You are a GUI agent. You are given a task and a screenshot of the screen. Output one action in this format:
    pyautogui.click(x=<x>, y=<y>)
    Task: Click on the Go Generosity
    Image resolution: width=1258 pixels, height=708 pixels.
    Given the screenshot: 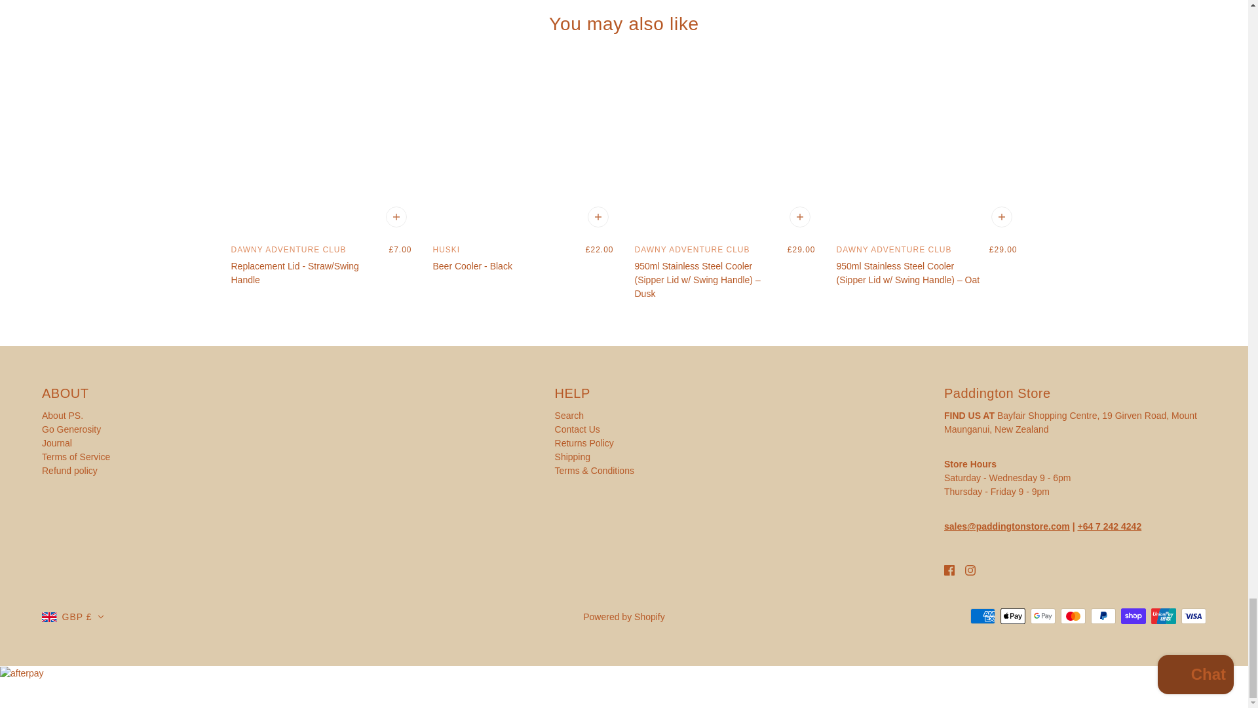 What is the action you would take?
    pyautogui.click(x=71, y=429)
    